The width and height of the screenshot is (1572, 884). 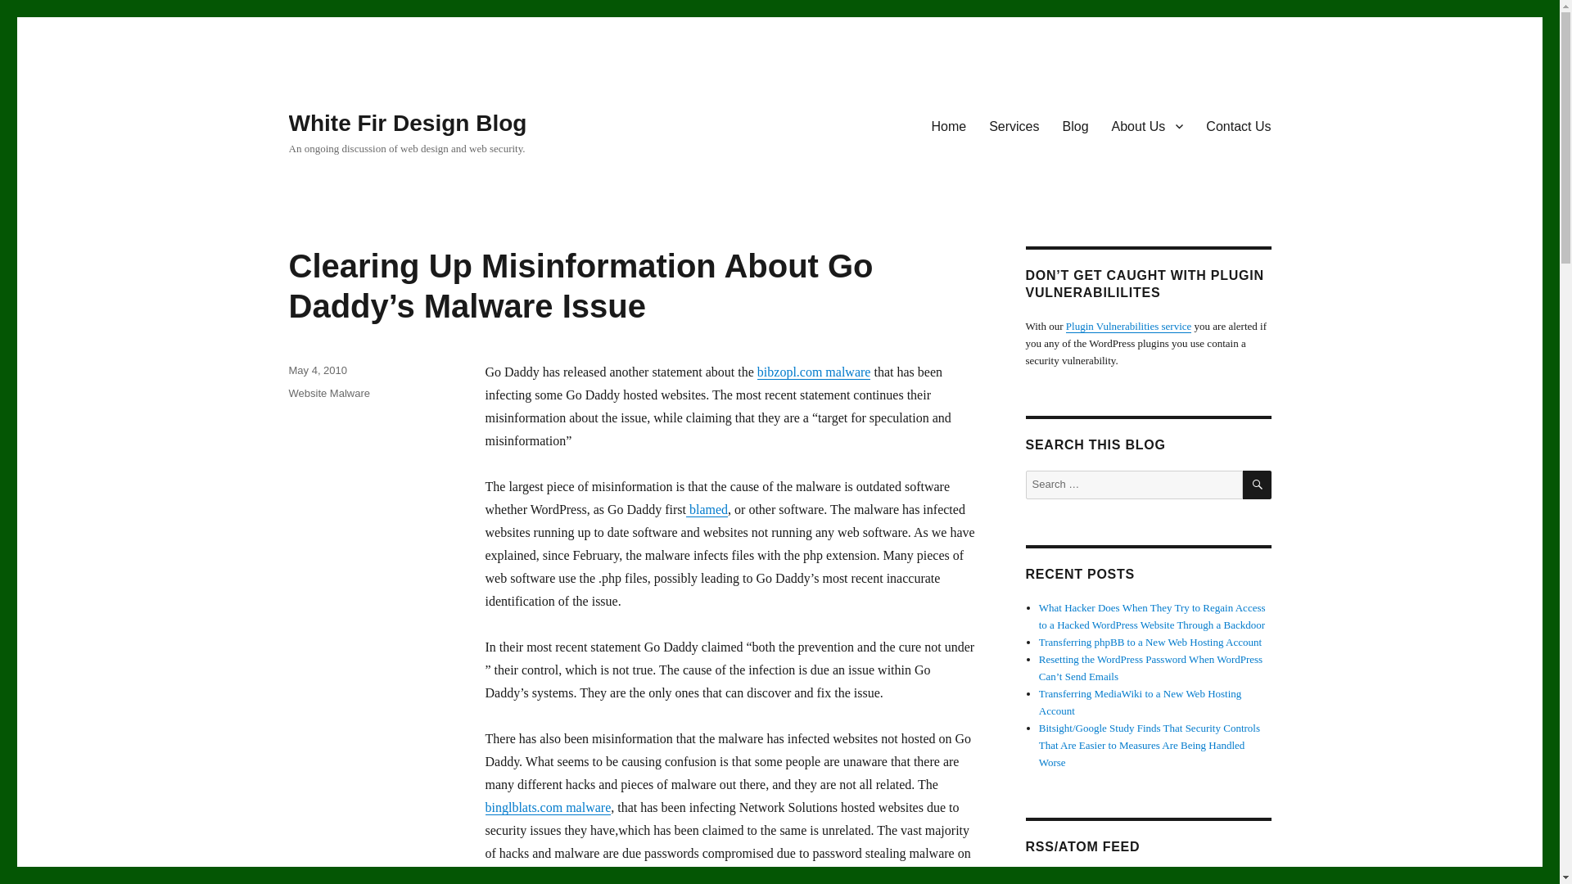 I want to click on About Us, so click(x=1148, y=125).